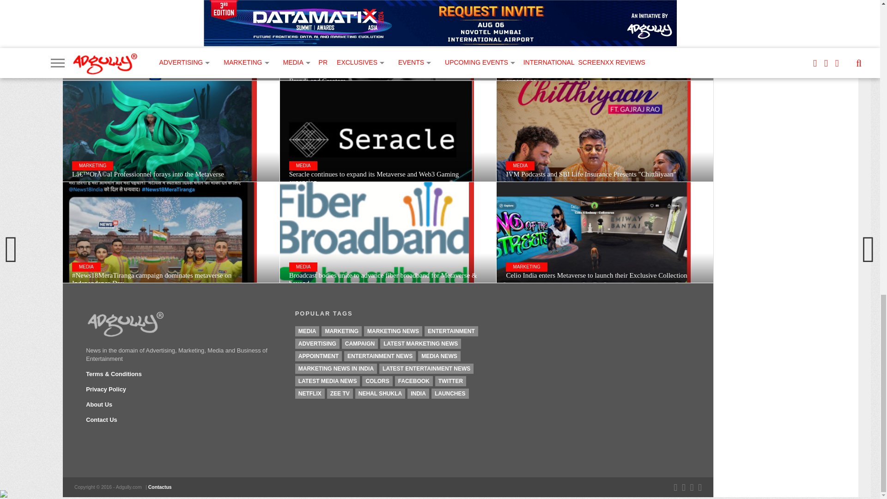  I want to click on Media, so click(307, 331).